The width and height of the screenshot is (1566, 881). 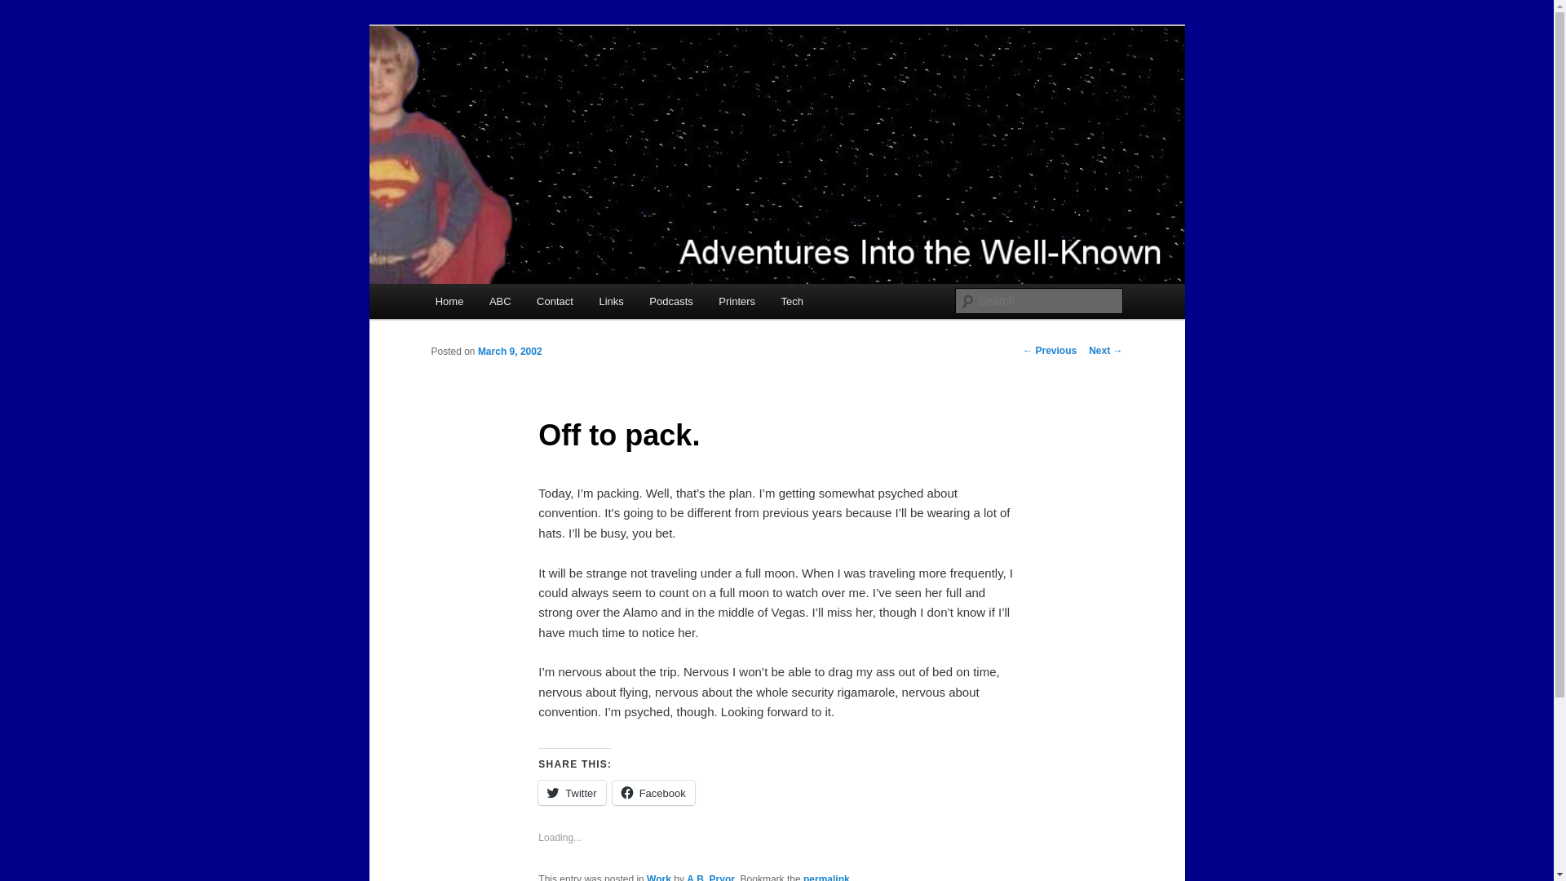 What do you see at coordinates (737, 300) in the screenshot?
I see `Printers` at bounding box center [737, 300].